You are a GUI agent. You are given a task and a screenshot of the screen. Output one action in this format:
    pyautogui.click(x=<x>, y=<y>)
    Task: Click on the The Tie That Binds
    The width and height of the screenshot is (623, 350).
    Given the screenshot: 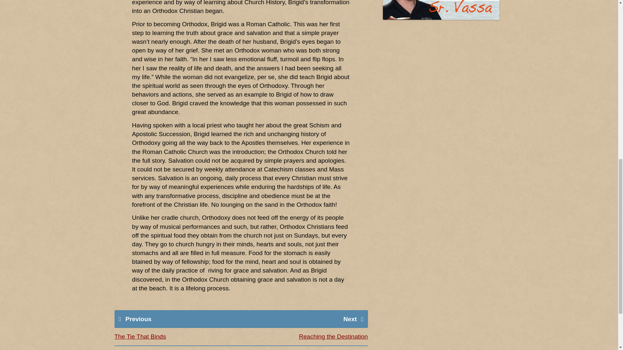 What is the action you would take?
    pyautogui.click(x=140, y=336)
    